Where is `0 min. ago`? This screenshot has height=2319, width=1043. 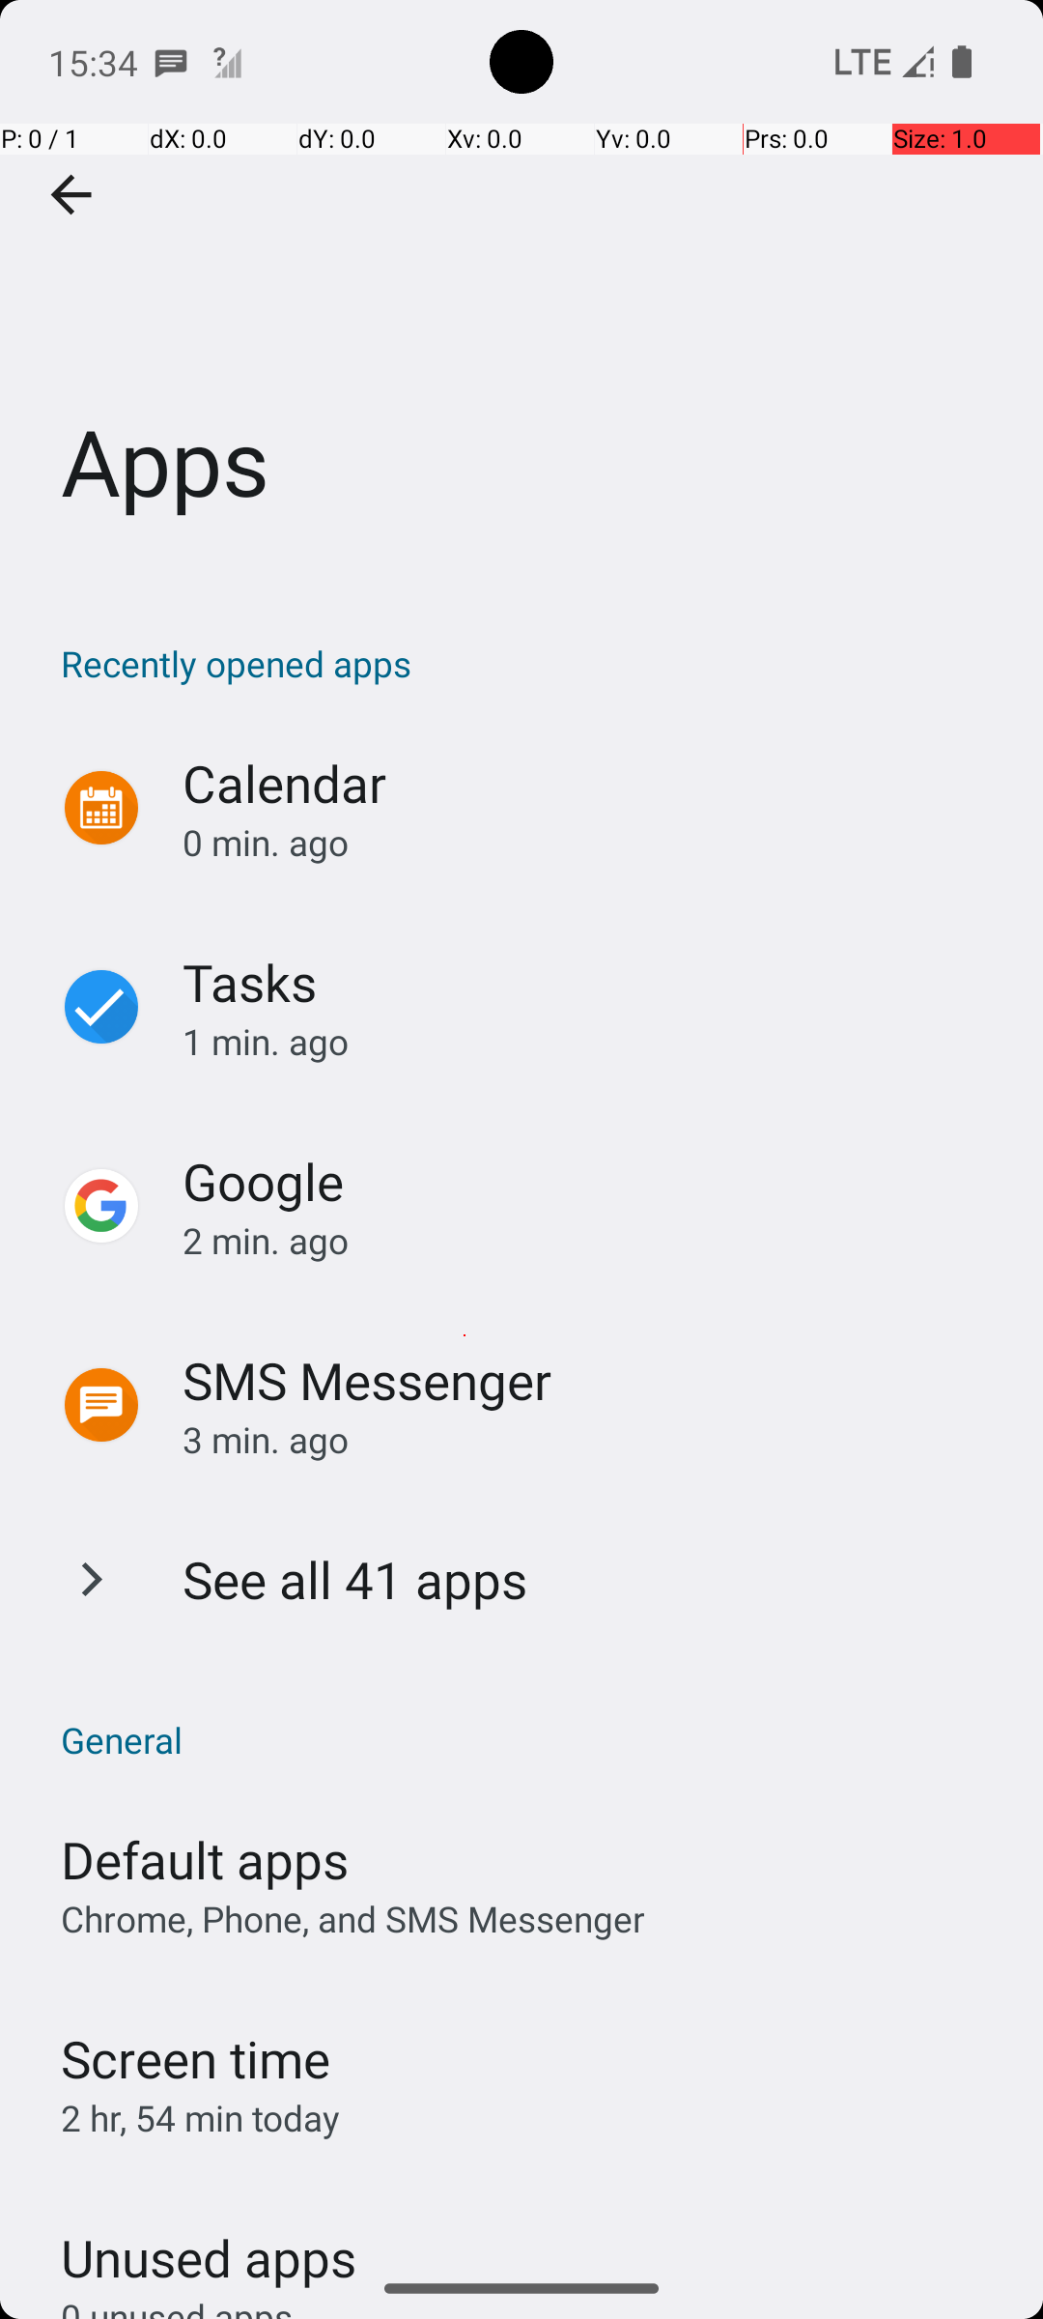 0 min. ago is located at coordinates (593, 843).